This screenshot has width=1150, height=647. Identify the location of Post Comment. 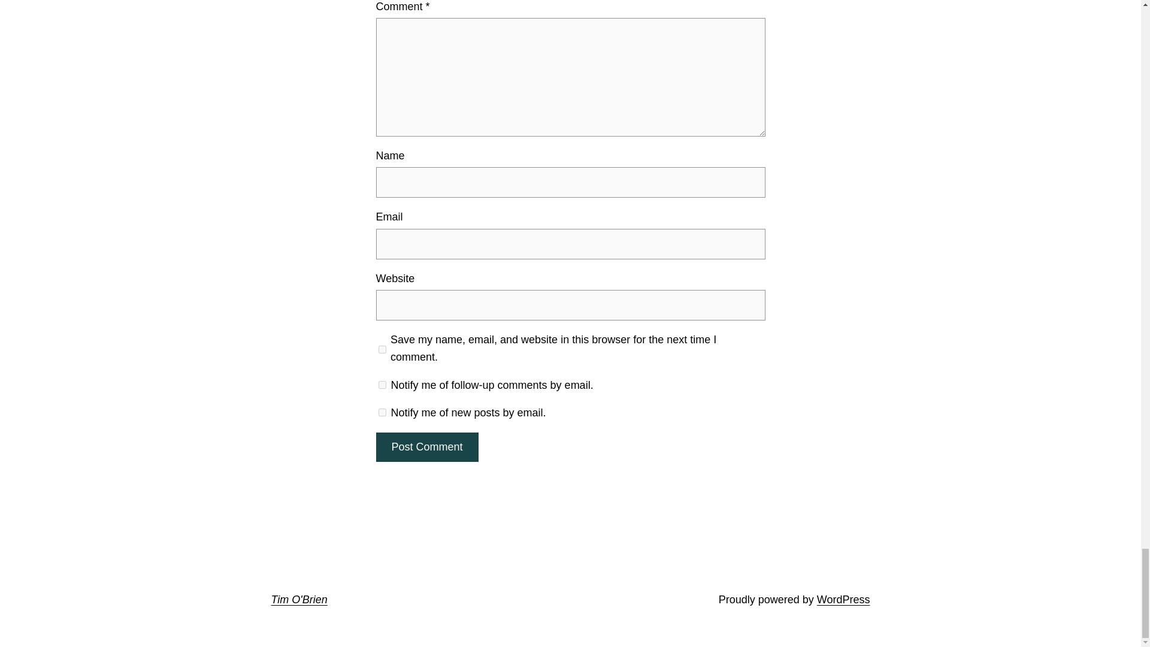
(426, 447).